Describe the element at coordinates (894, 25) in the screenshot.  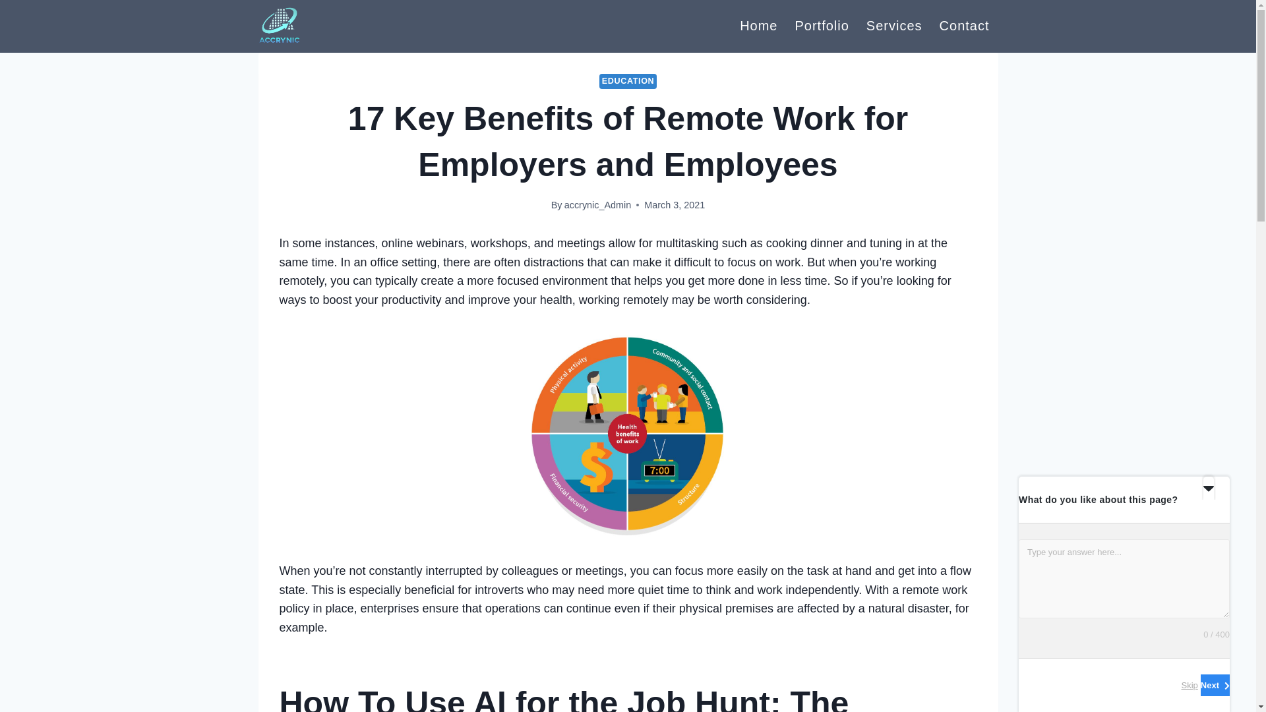
I see `Services` at that location.